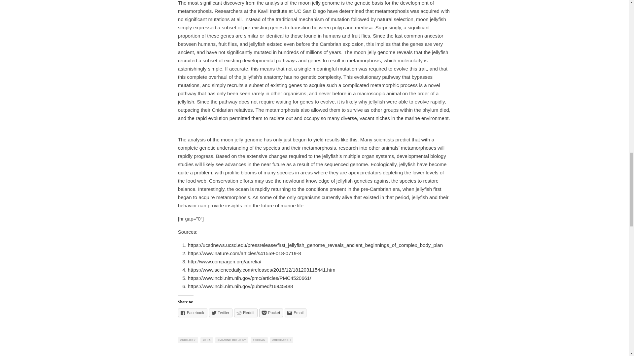 Image resolution: width=634 pixels, height=356 pixels. I want to click on Email, so click(295, 313).